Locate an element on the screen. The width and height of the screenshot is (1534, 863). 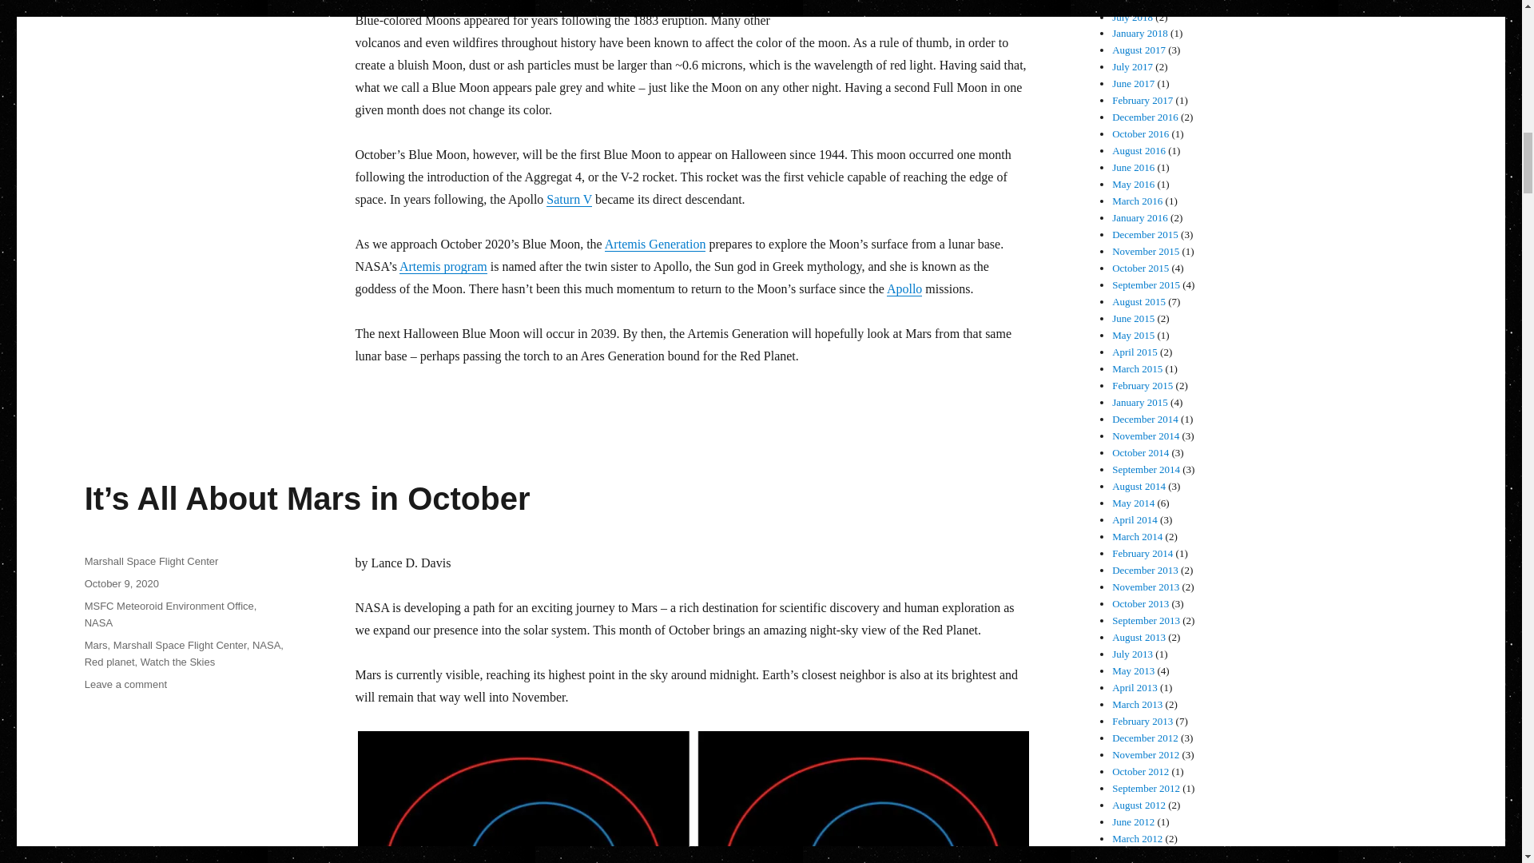
NASA is located at coordinates (267, 646).